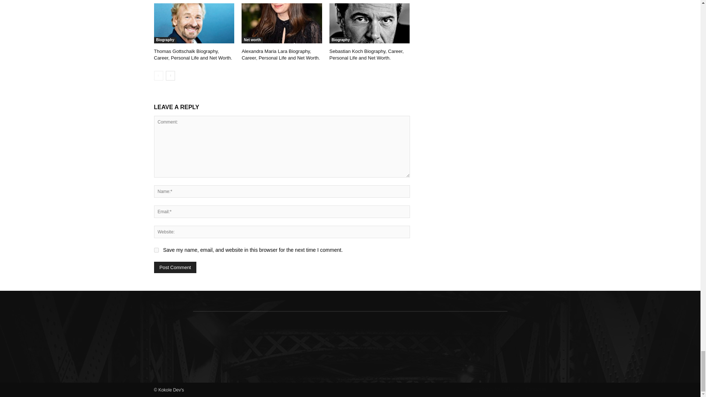 This screenshot has width=706, height=397. Describe the element at coordinates (175, 267) in the screenshot. I see `Post Comment` at that location.